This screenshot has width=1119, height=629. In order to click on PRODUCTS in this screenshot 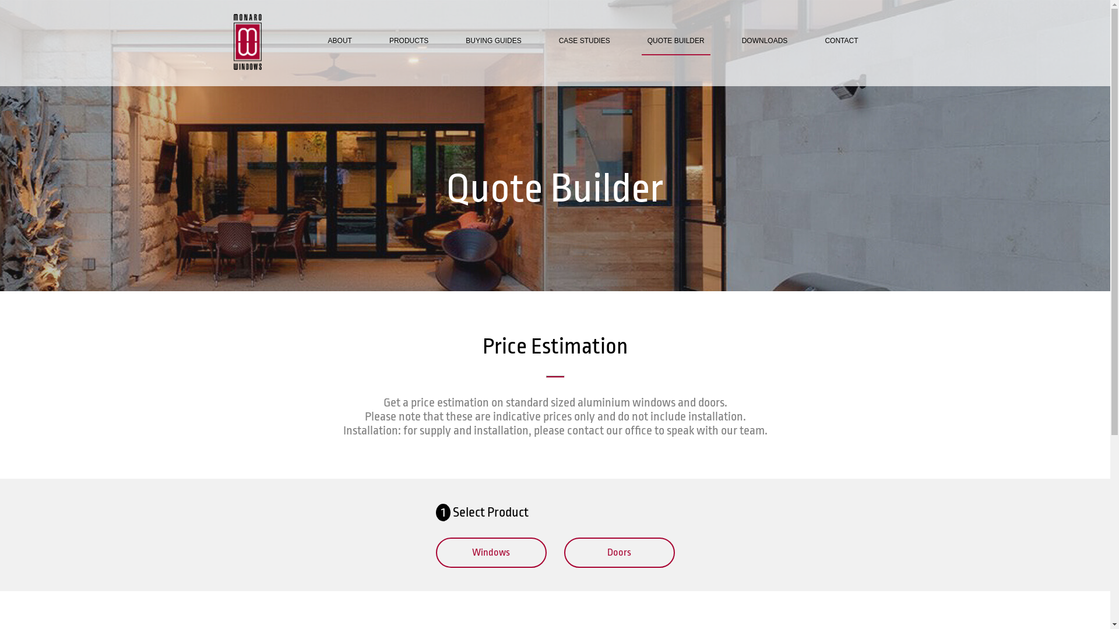, I will do `click(409, 41)`.